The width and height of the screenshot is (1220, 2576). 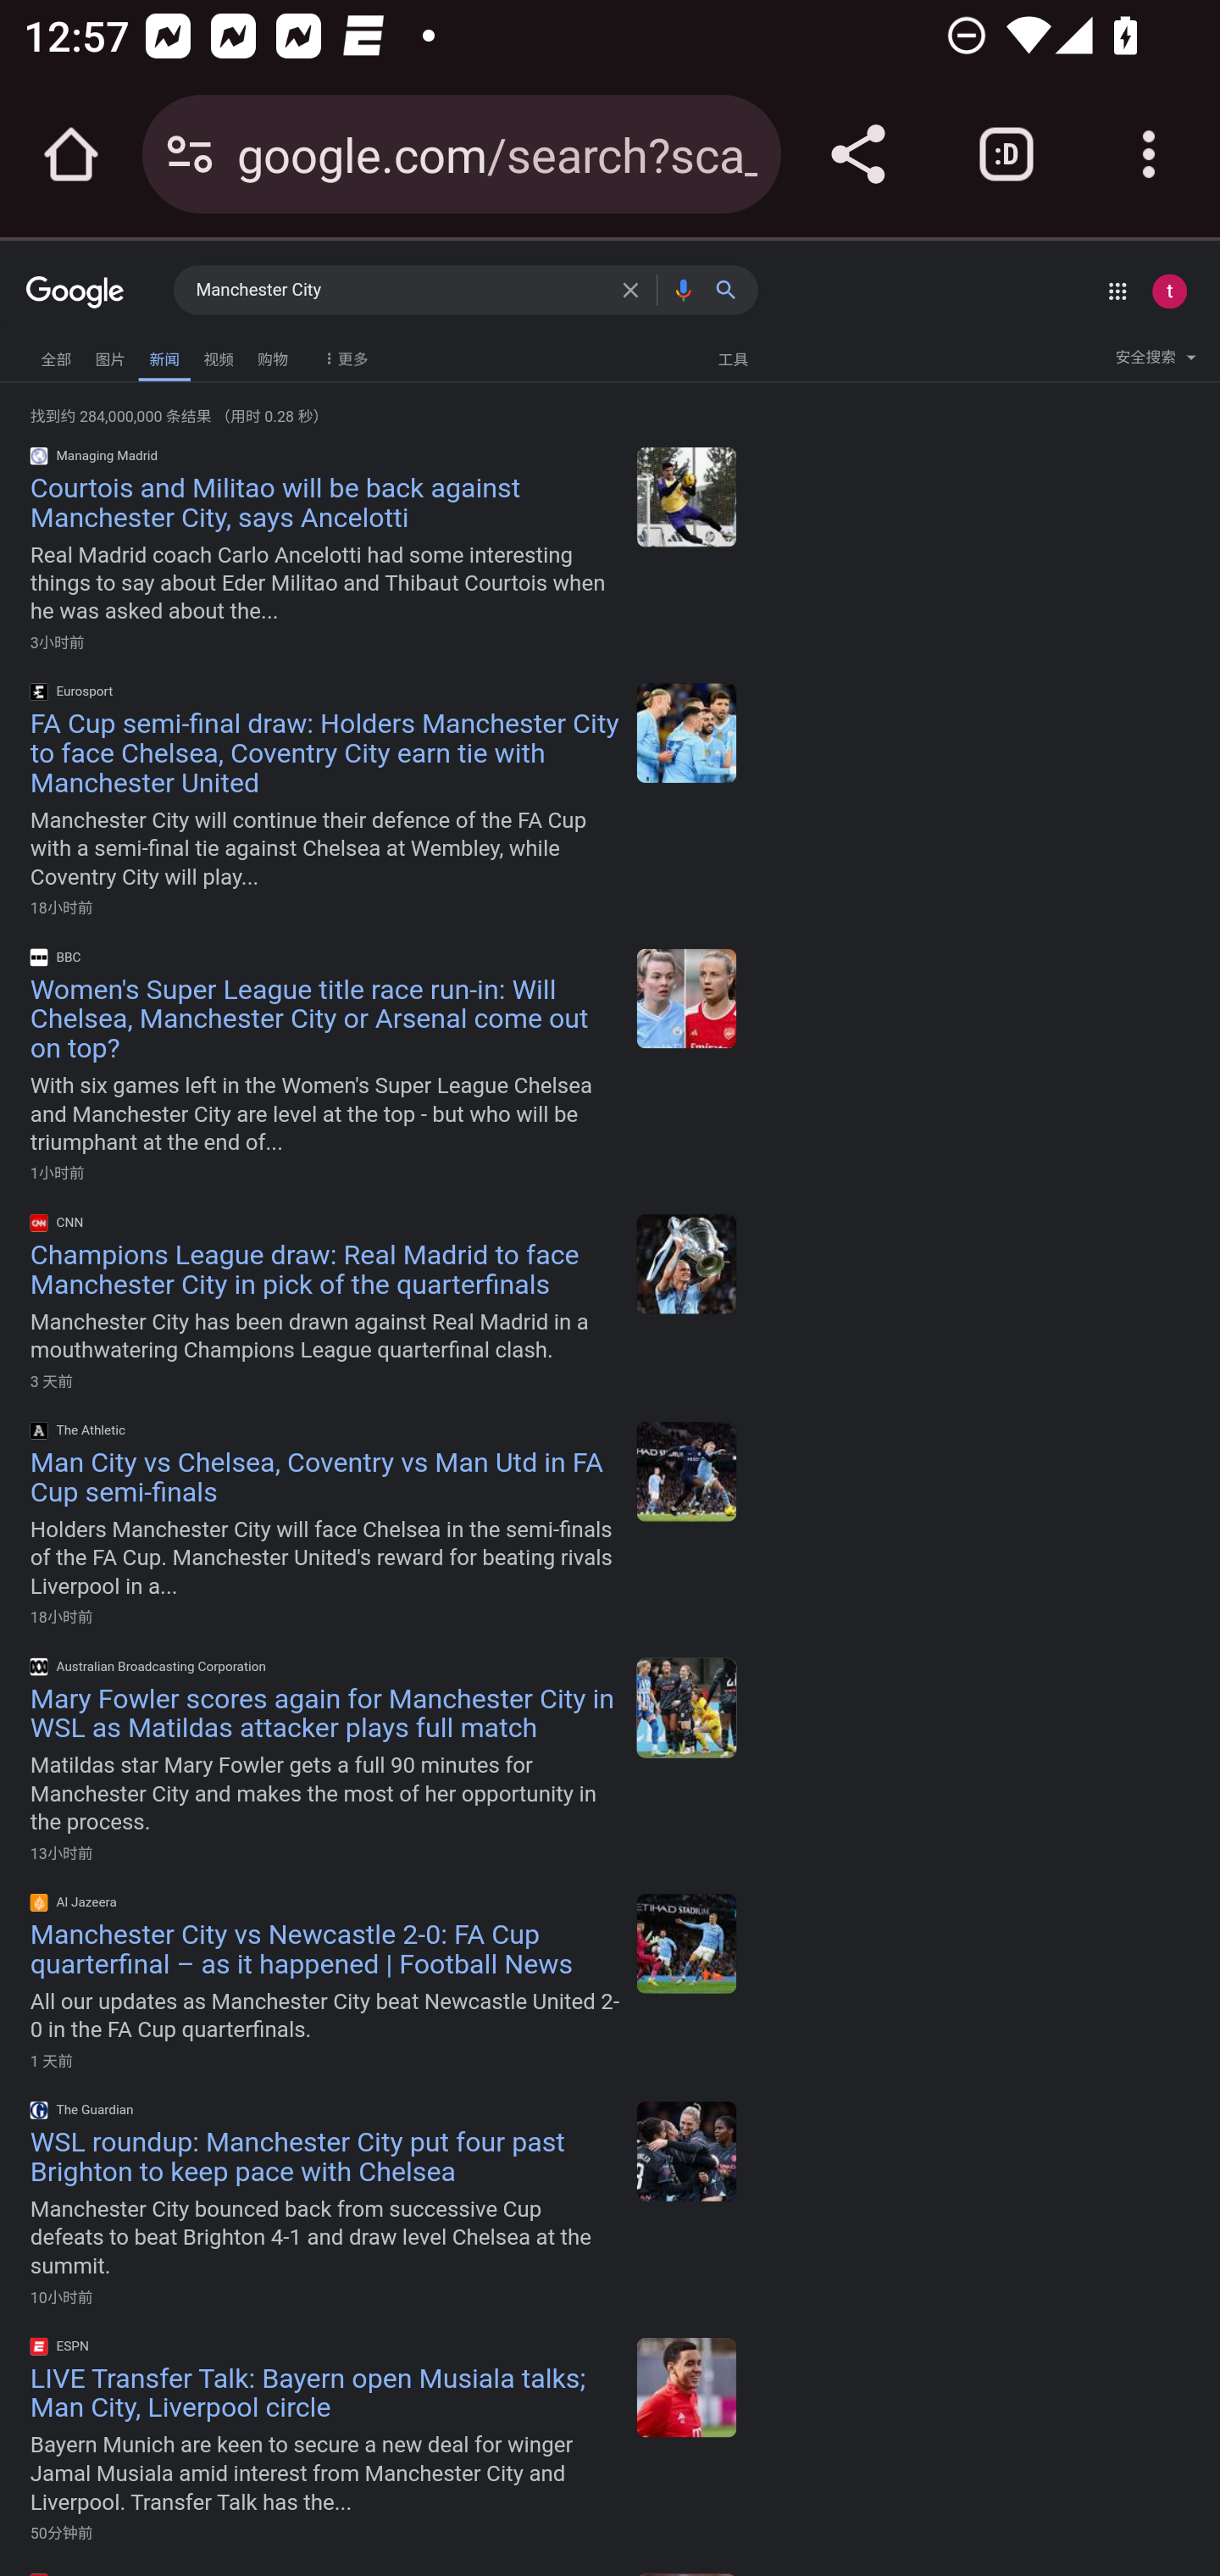 I want to click on 购物, so click(x=273, y=355).